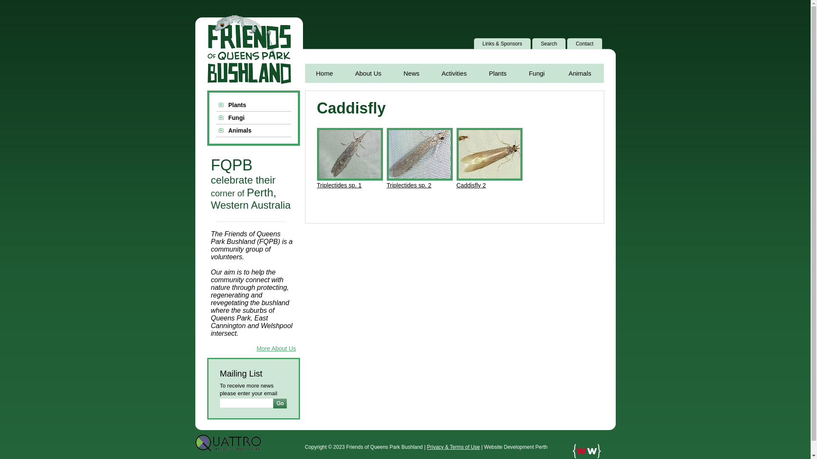  I want to click on More About Us, so click(277, 348).